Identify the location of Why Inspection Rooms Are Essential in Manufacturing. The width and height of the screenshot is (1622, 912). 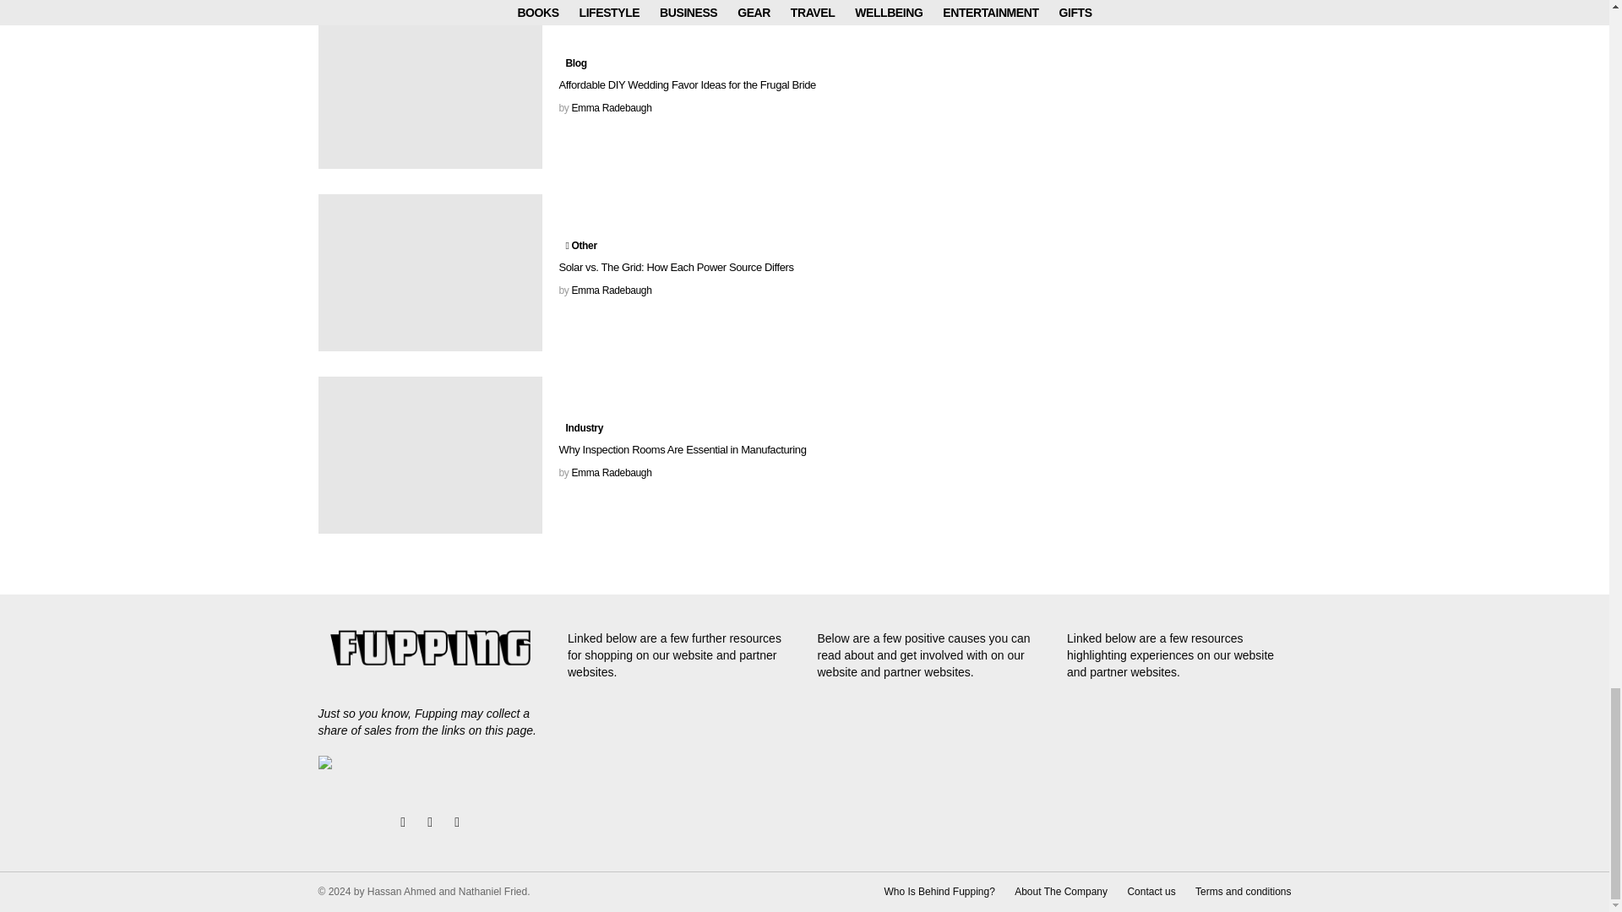
(429, 454).